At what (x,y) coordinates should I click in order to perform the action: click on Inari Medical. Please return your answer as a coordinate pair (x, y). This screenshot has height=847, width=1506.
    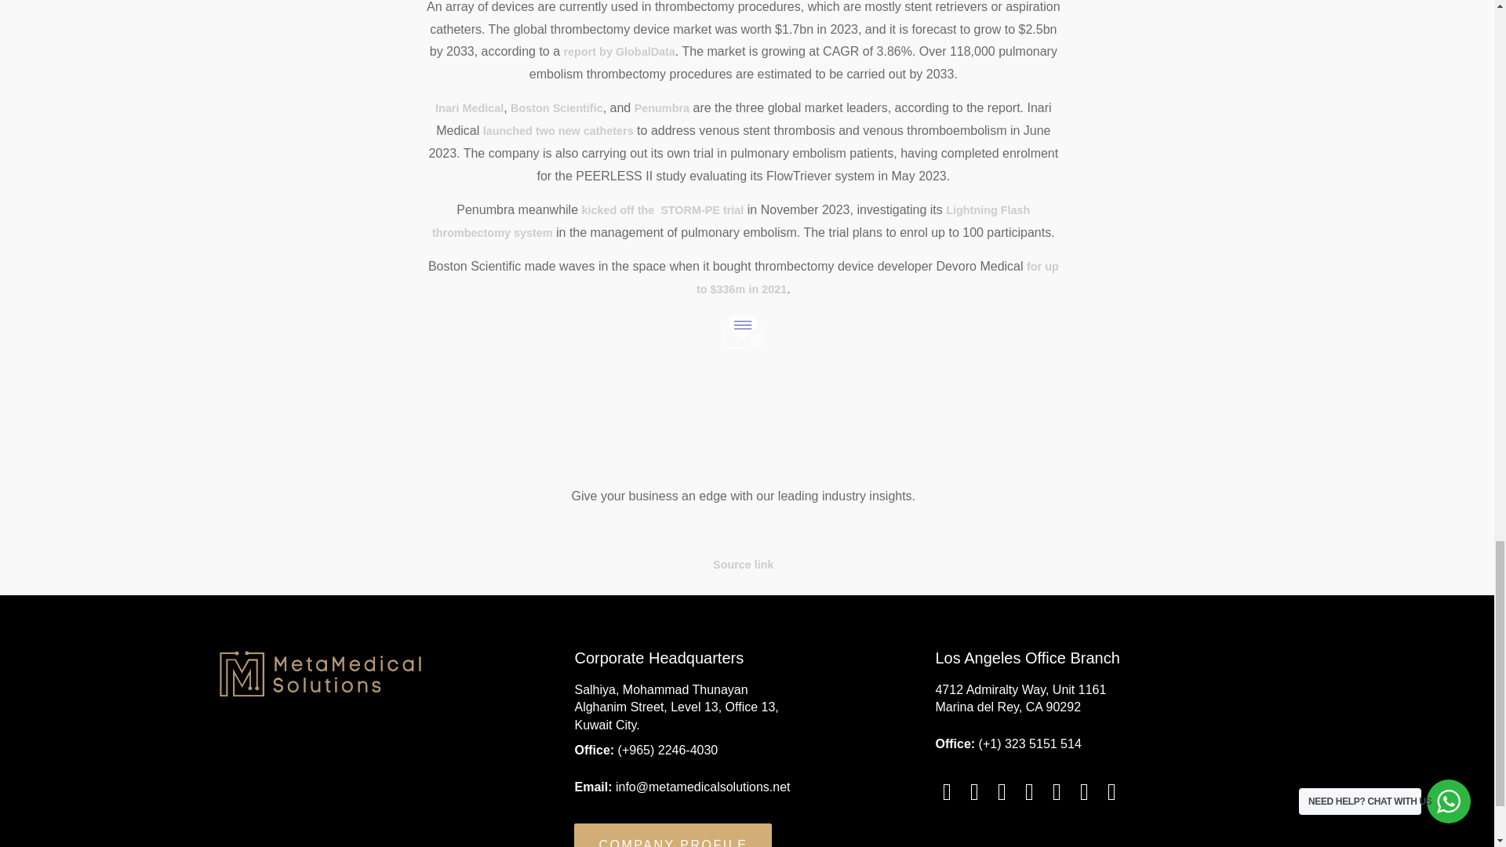
    Looking at the image, I should click on (469, 107).